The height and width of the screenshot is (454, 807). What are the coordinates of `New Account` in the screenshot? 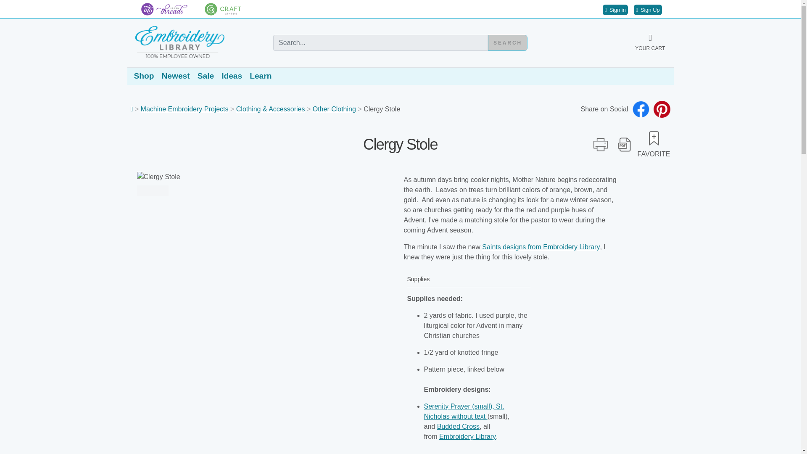 It's located at (647, 9).